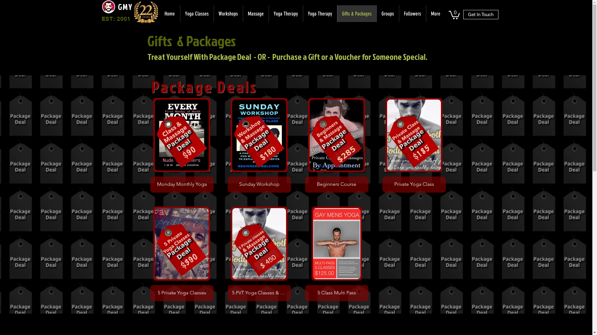  Describe the element at coordinates (414, 145) in the screenshot. I see `Private Yoga Class
Private Yoga Class & Massage` at that location.